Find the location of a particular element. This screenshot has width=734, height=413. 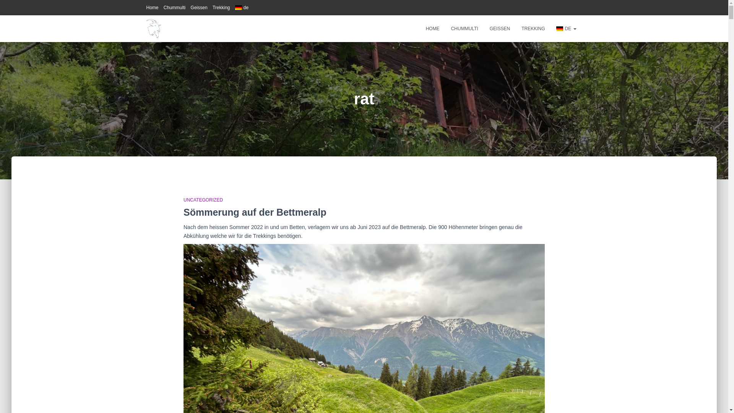

Chummulti is located at coordinates (174, 8).